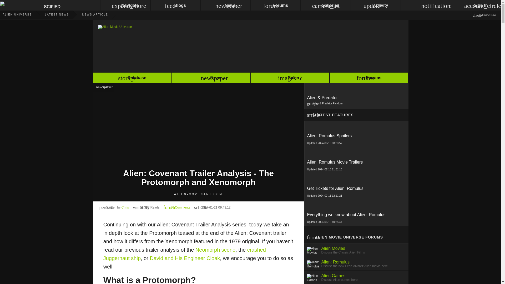 The height and width of the screenshot is (284, 505). Describe the element at coordinates (177, 207) in the screenshot. I see `News` at that location.